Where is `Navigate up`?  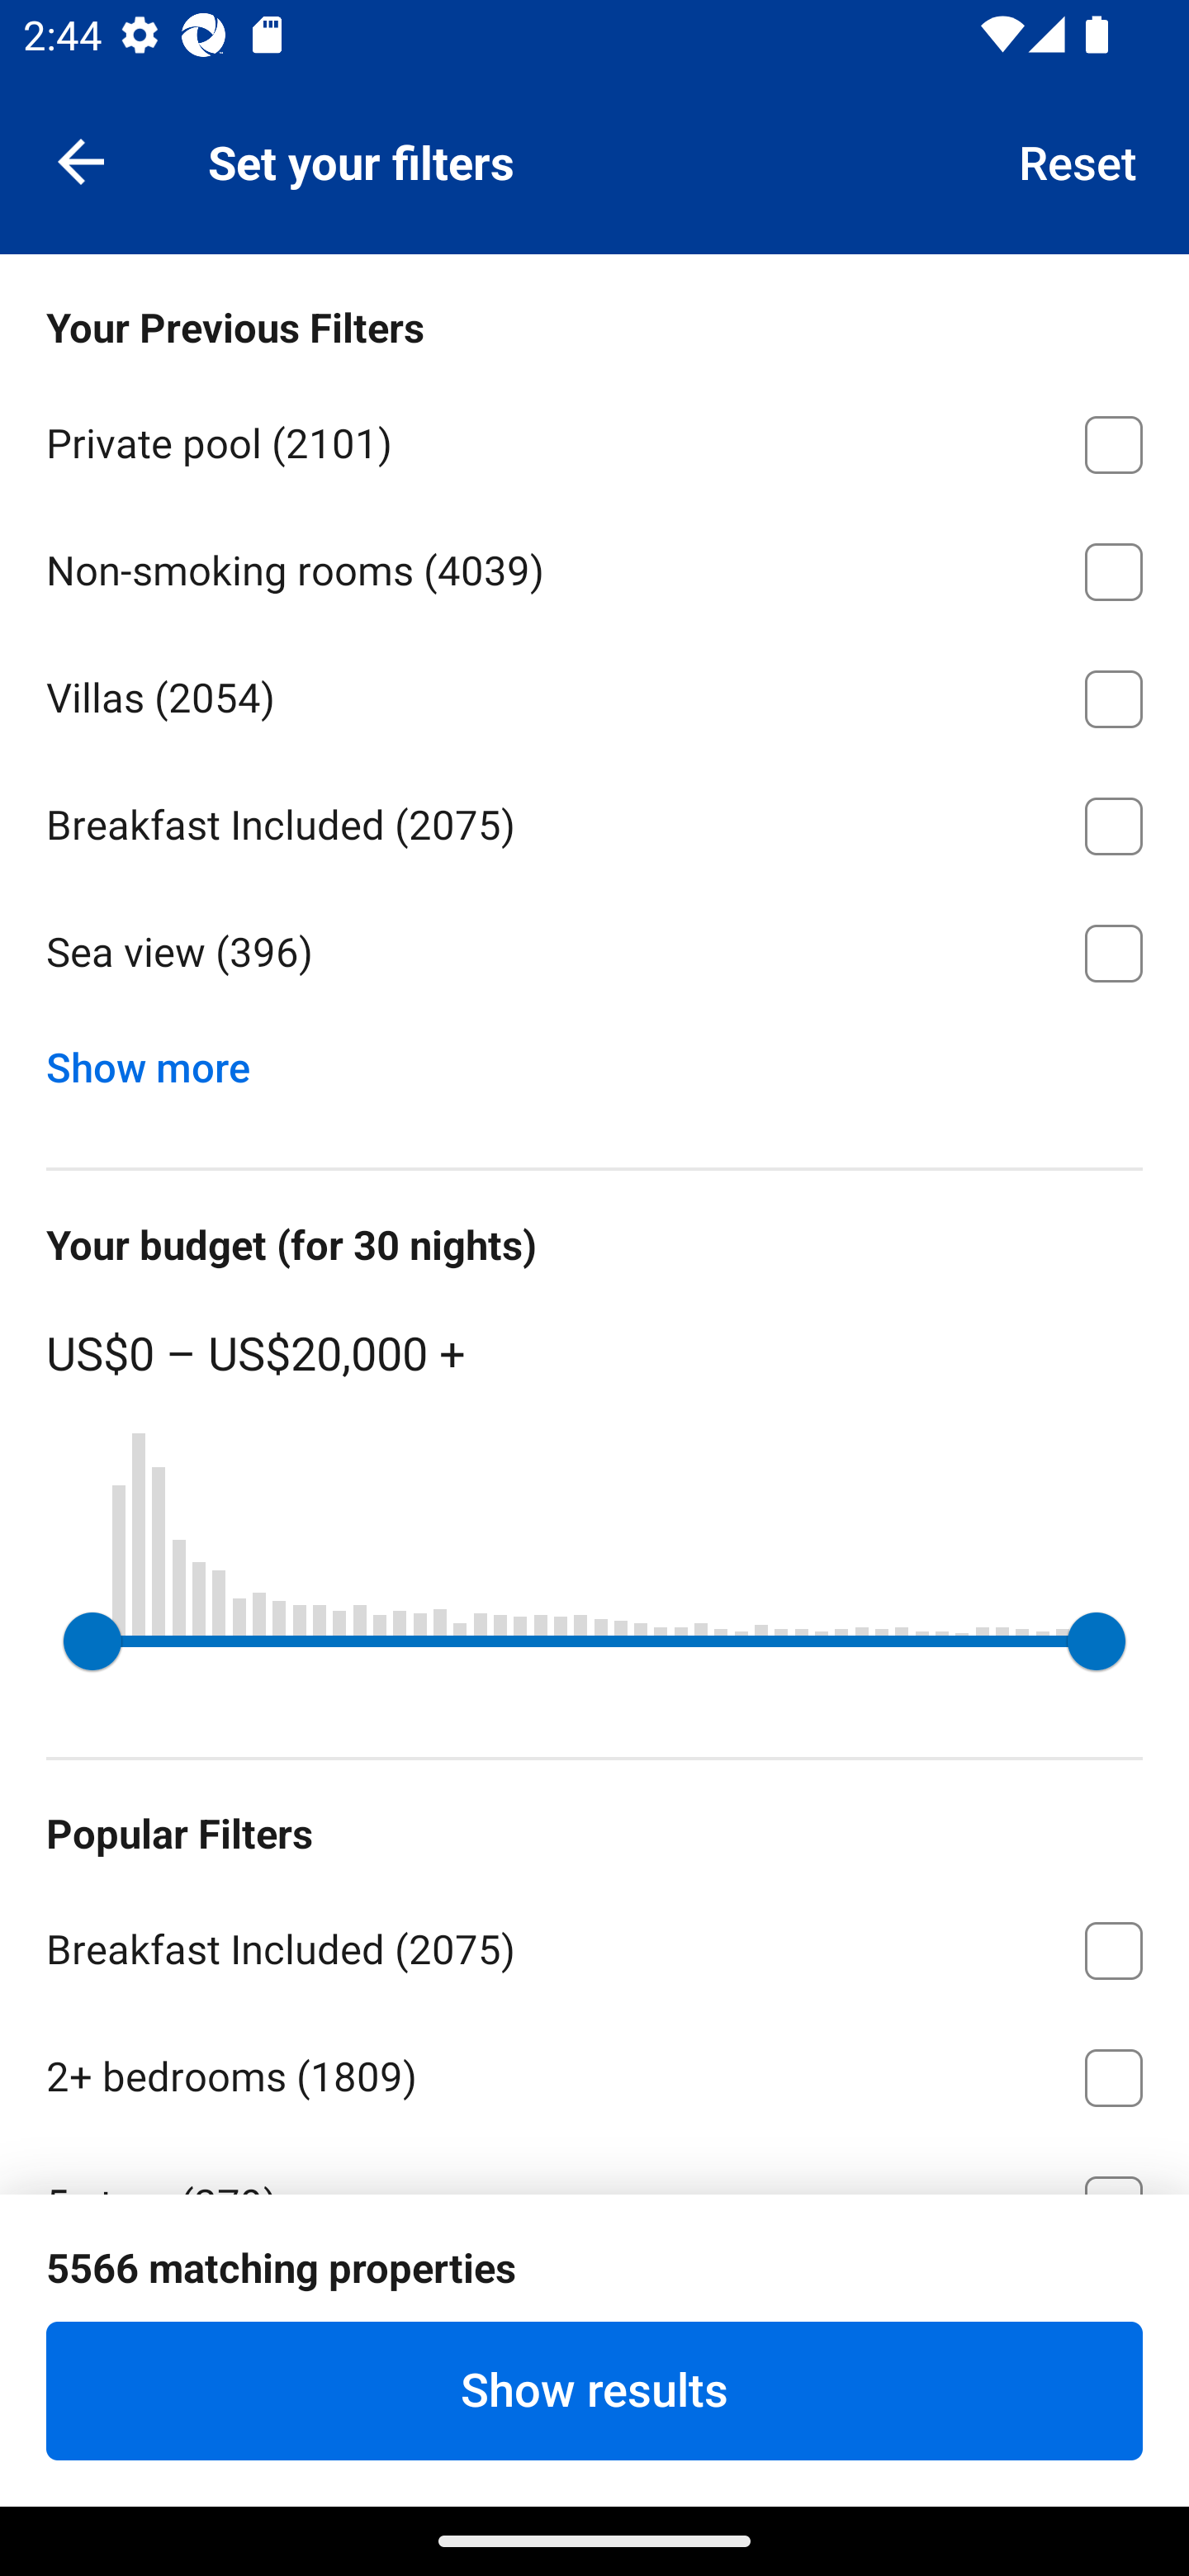 Navigate up is located at coordinates (81, 160).